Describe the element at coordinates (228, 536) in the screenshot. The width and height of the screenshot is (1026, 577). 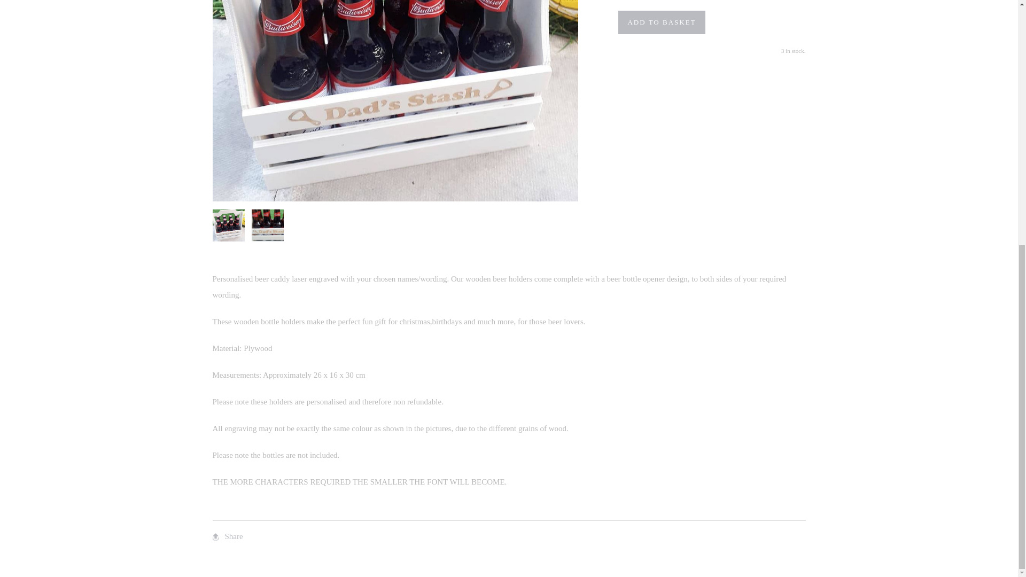
I see `Share` at that location.